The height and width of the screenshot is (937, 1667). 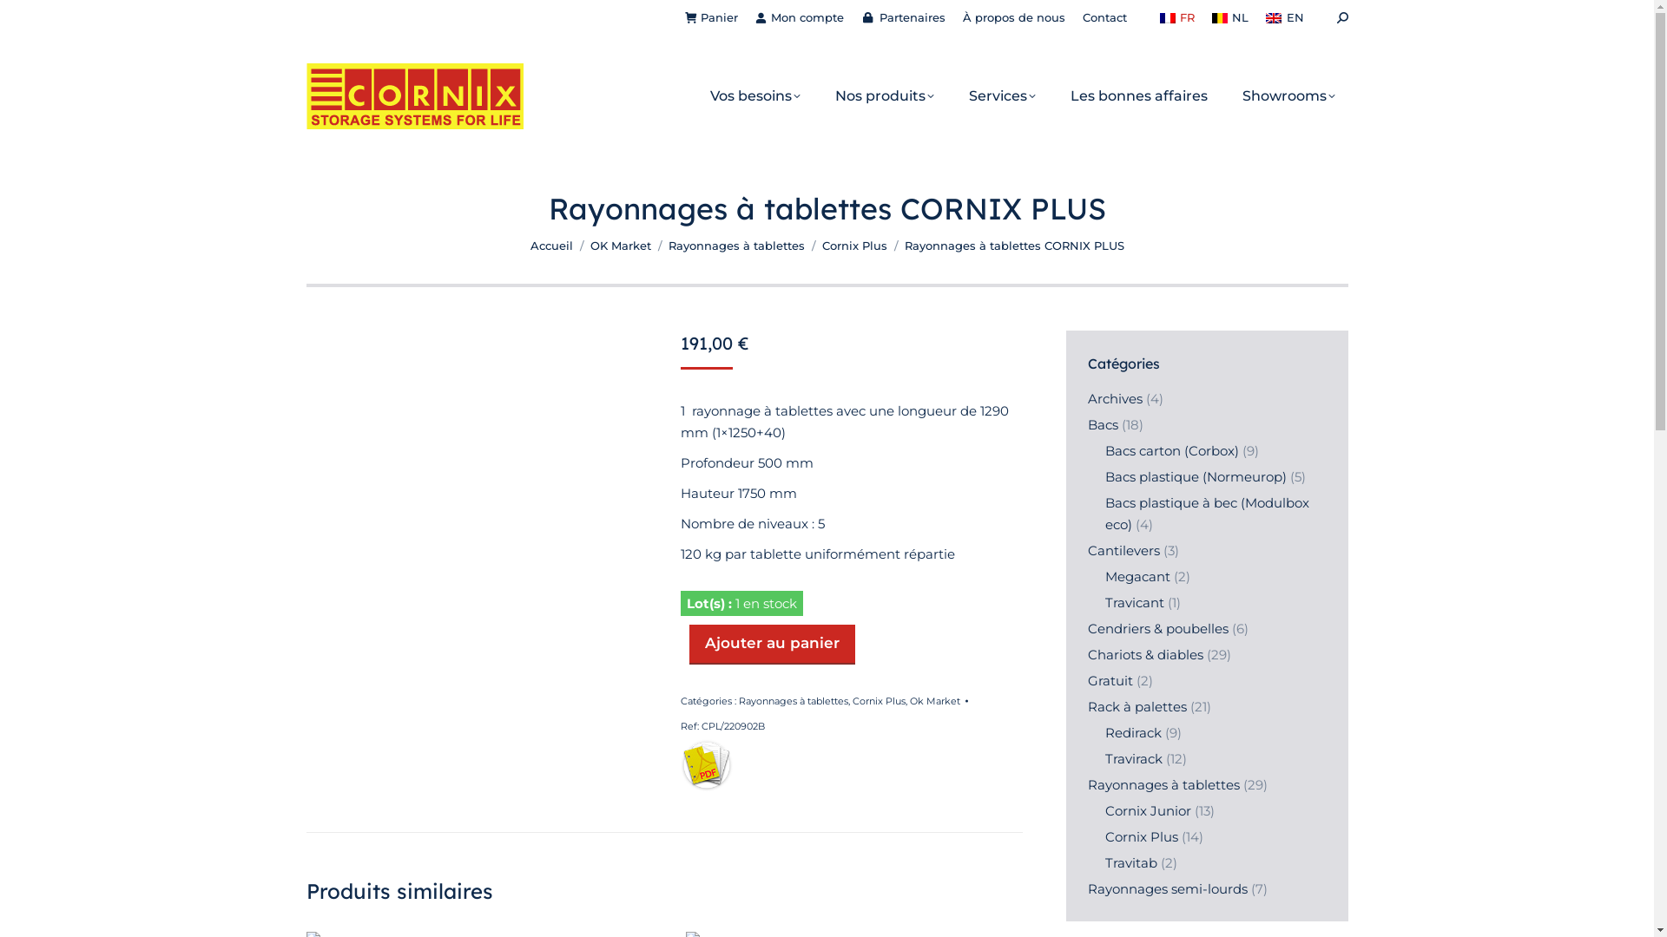 I want to click on Cendriers & poubelles, so click(x=1157, y=628).